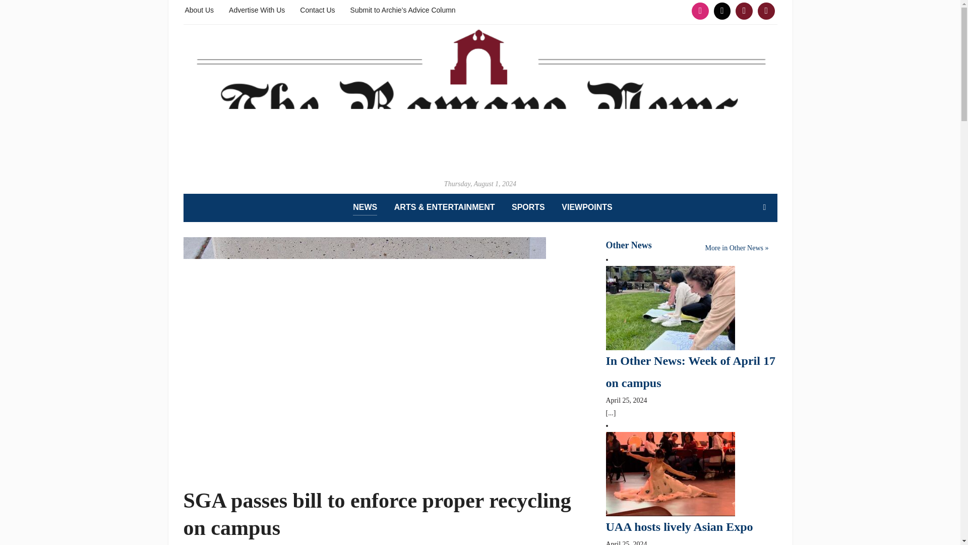  What do you see at coordinates (744, 11) in the screenshot?
I see `Mail` at bounding box center [744, 11].